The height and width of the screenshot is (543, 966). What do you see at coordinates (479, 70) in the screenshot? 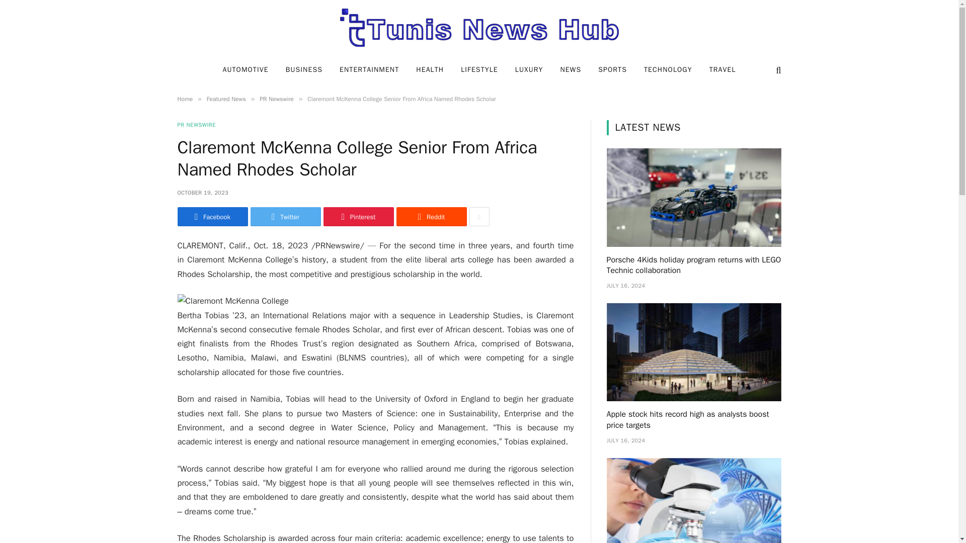
I see `LIFESTYLE` at bounding box center [479, 70].